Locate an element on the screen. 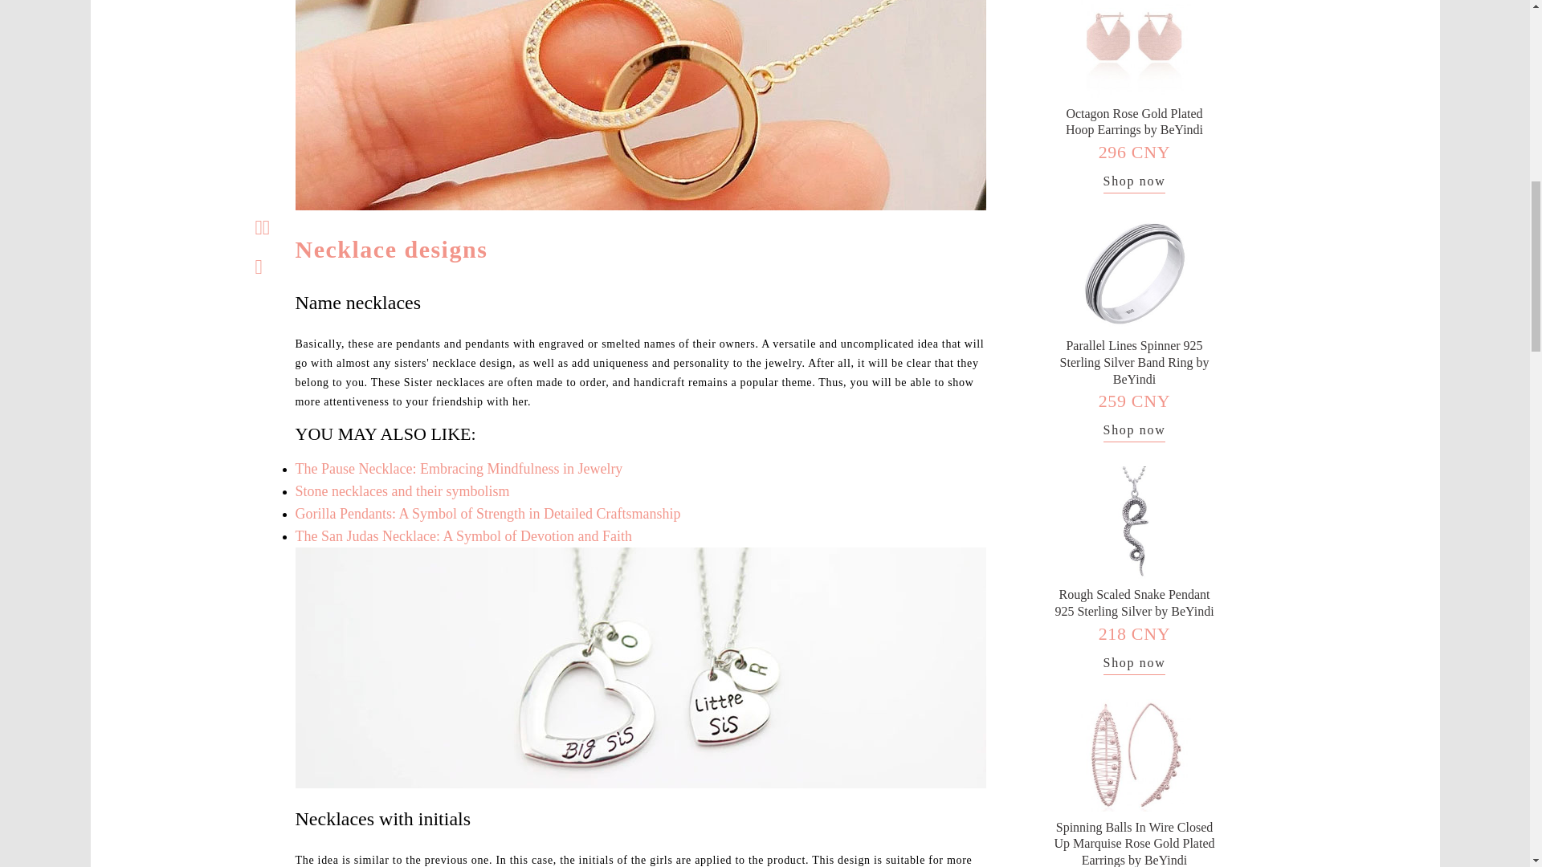  Octagon Rose Gold Plated Hoop Earrings by BeYindi is located at coordinates (1134, 121).